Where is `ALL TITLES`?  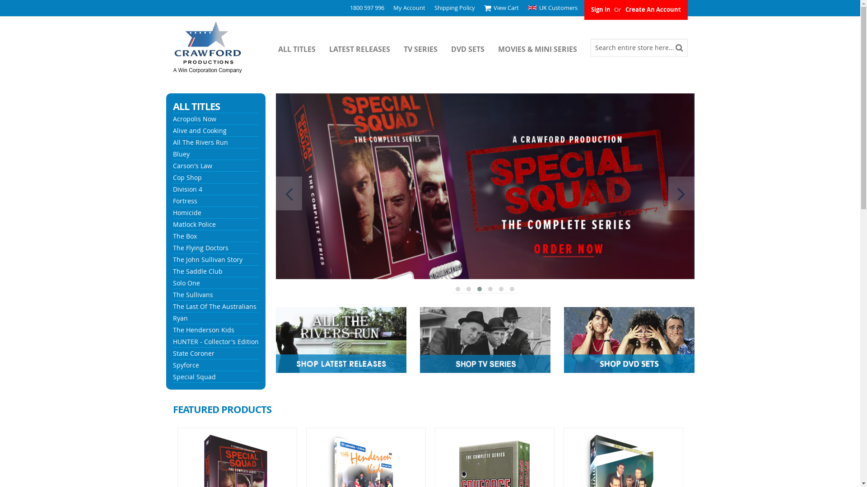
ALL TITLES is located at coordinates (303, 48).